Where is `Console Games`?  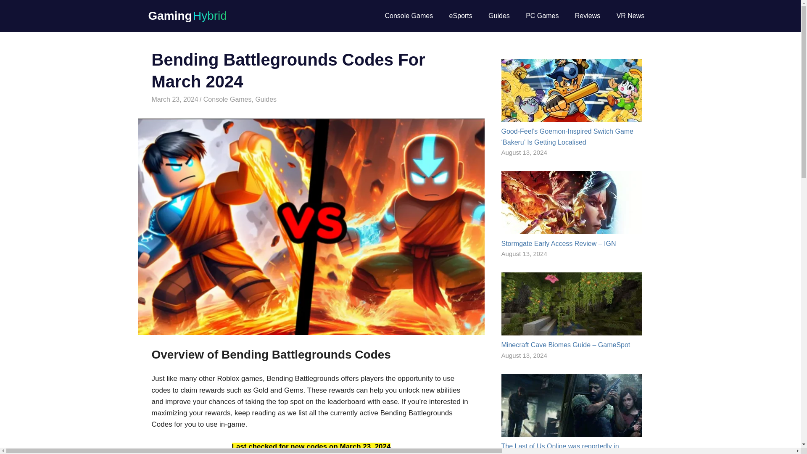 Console Games is located at coordinates (227, 99).